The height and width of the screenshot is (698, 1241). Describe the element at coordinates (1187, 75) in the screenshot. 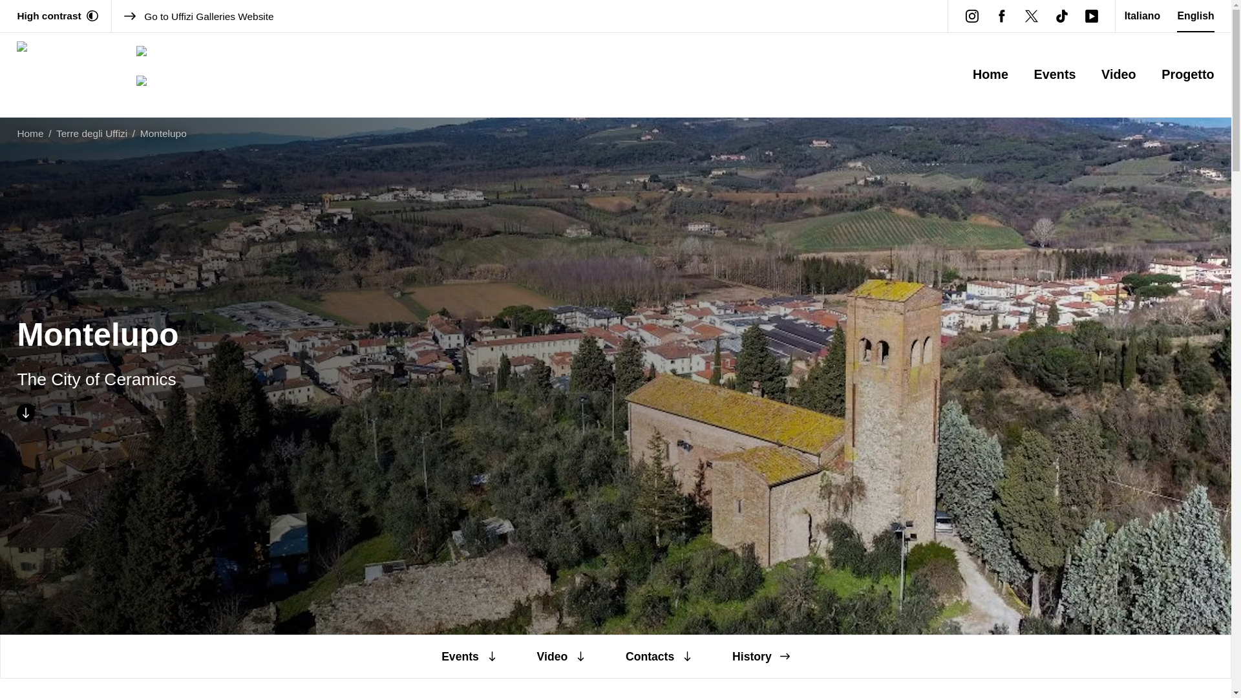

I see `Progetto` at that location.